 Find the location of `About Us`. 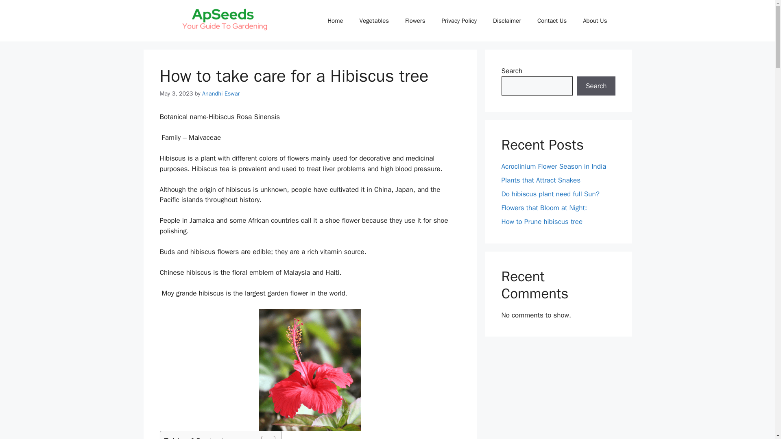

About Us is located at coordinates (595, 20).